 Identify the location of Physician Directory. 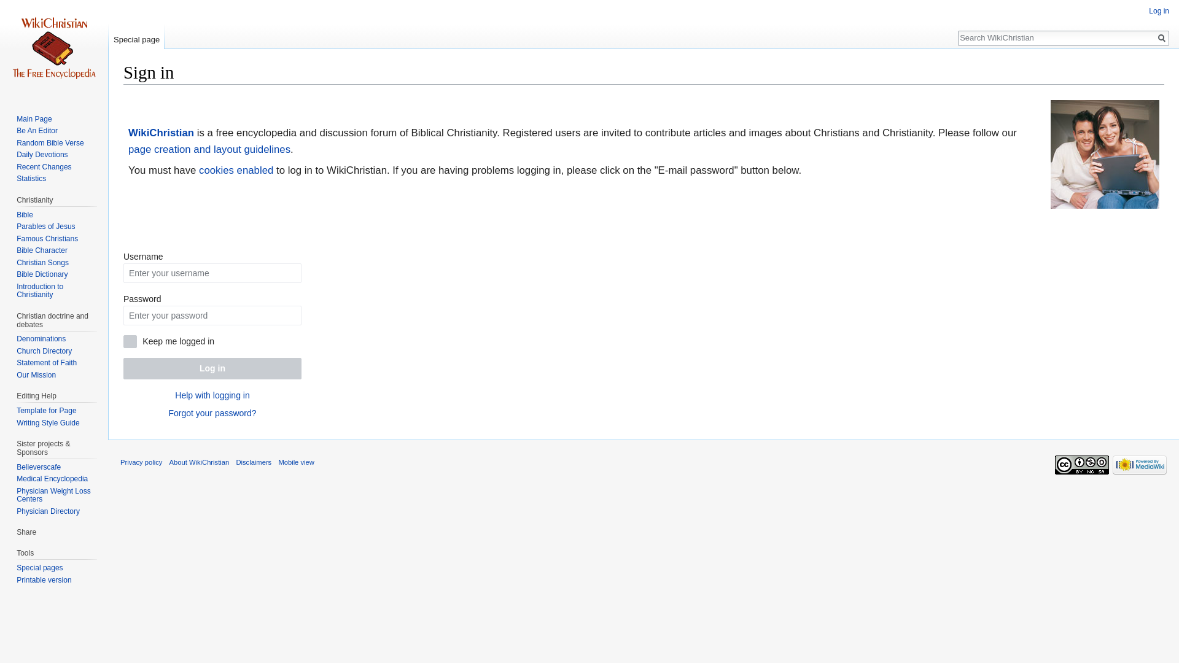
(48, 511).